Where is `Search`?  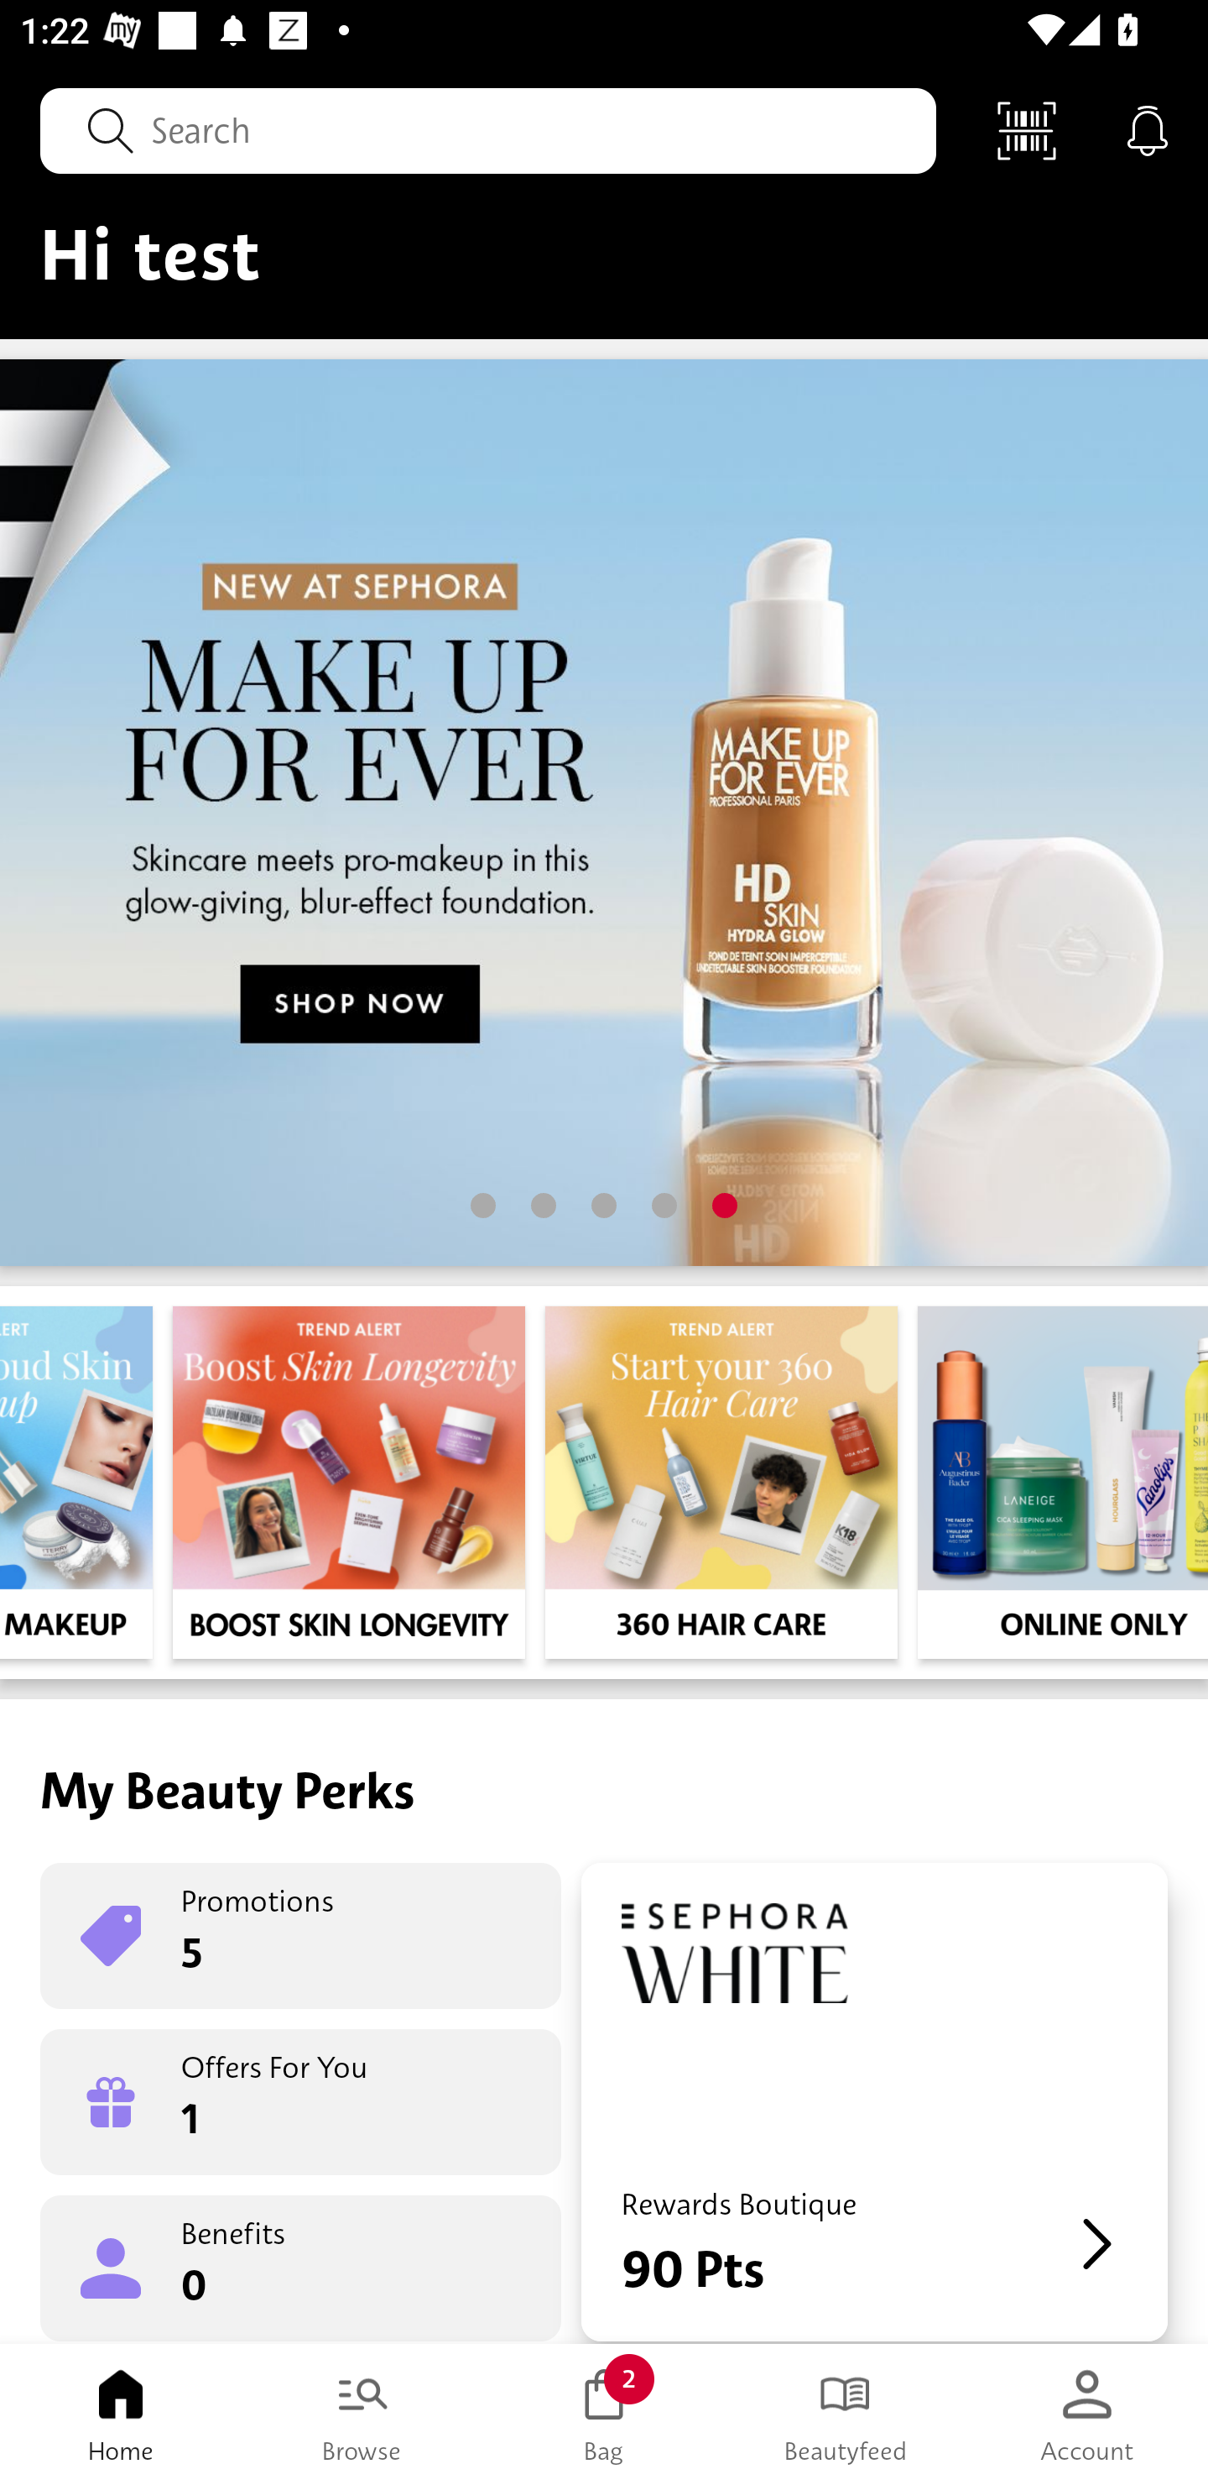 Search is located at coordinates (488, 130).